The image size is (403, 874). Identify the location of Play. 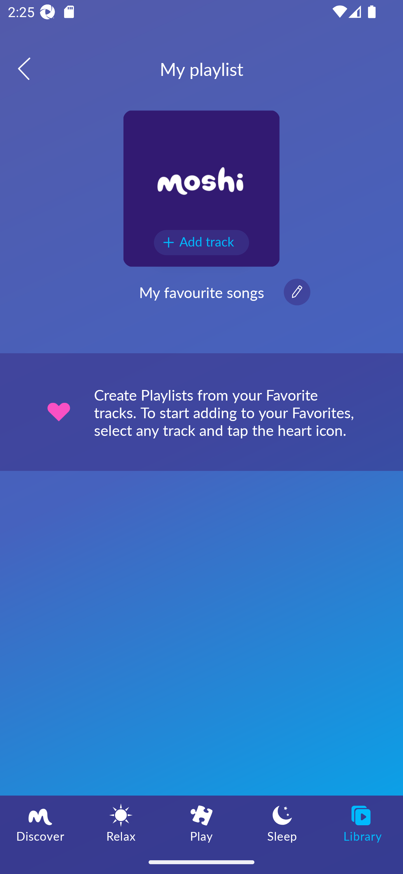
(201, 823).